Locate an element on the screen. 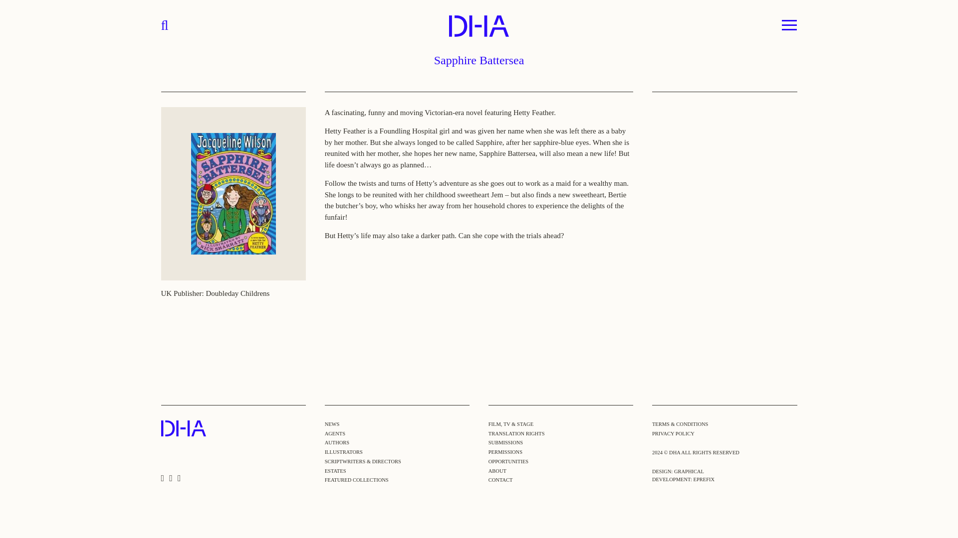  AGENTS is located at coordinates (334, 433).